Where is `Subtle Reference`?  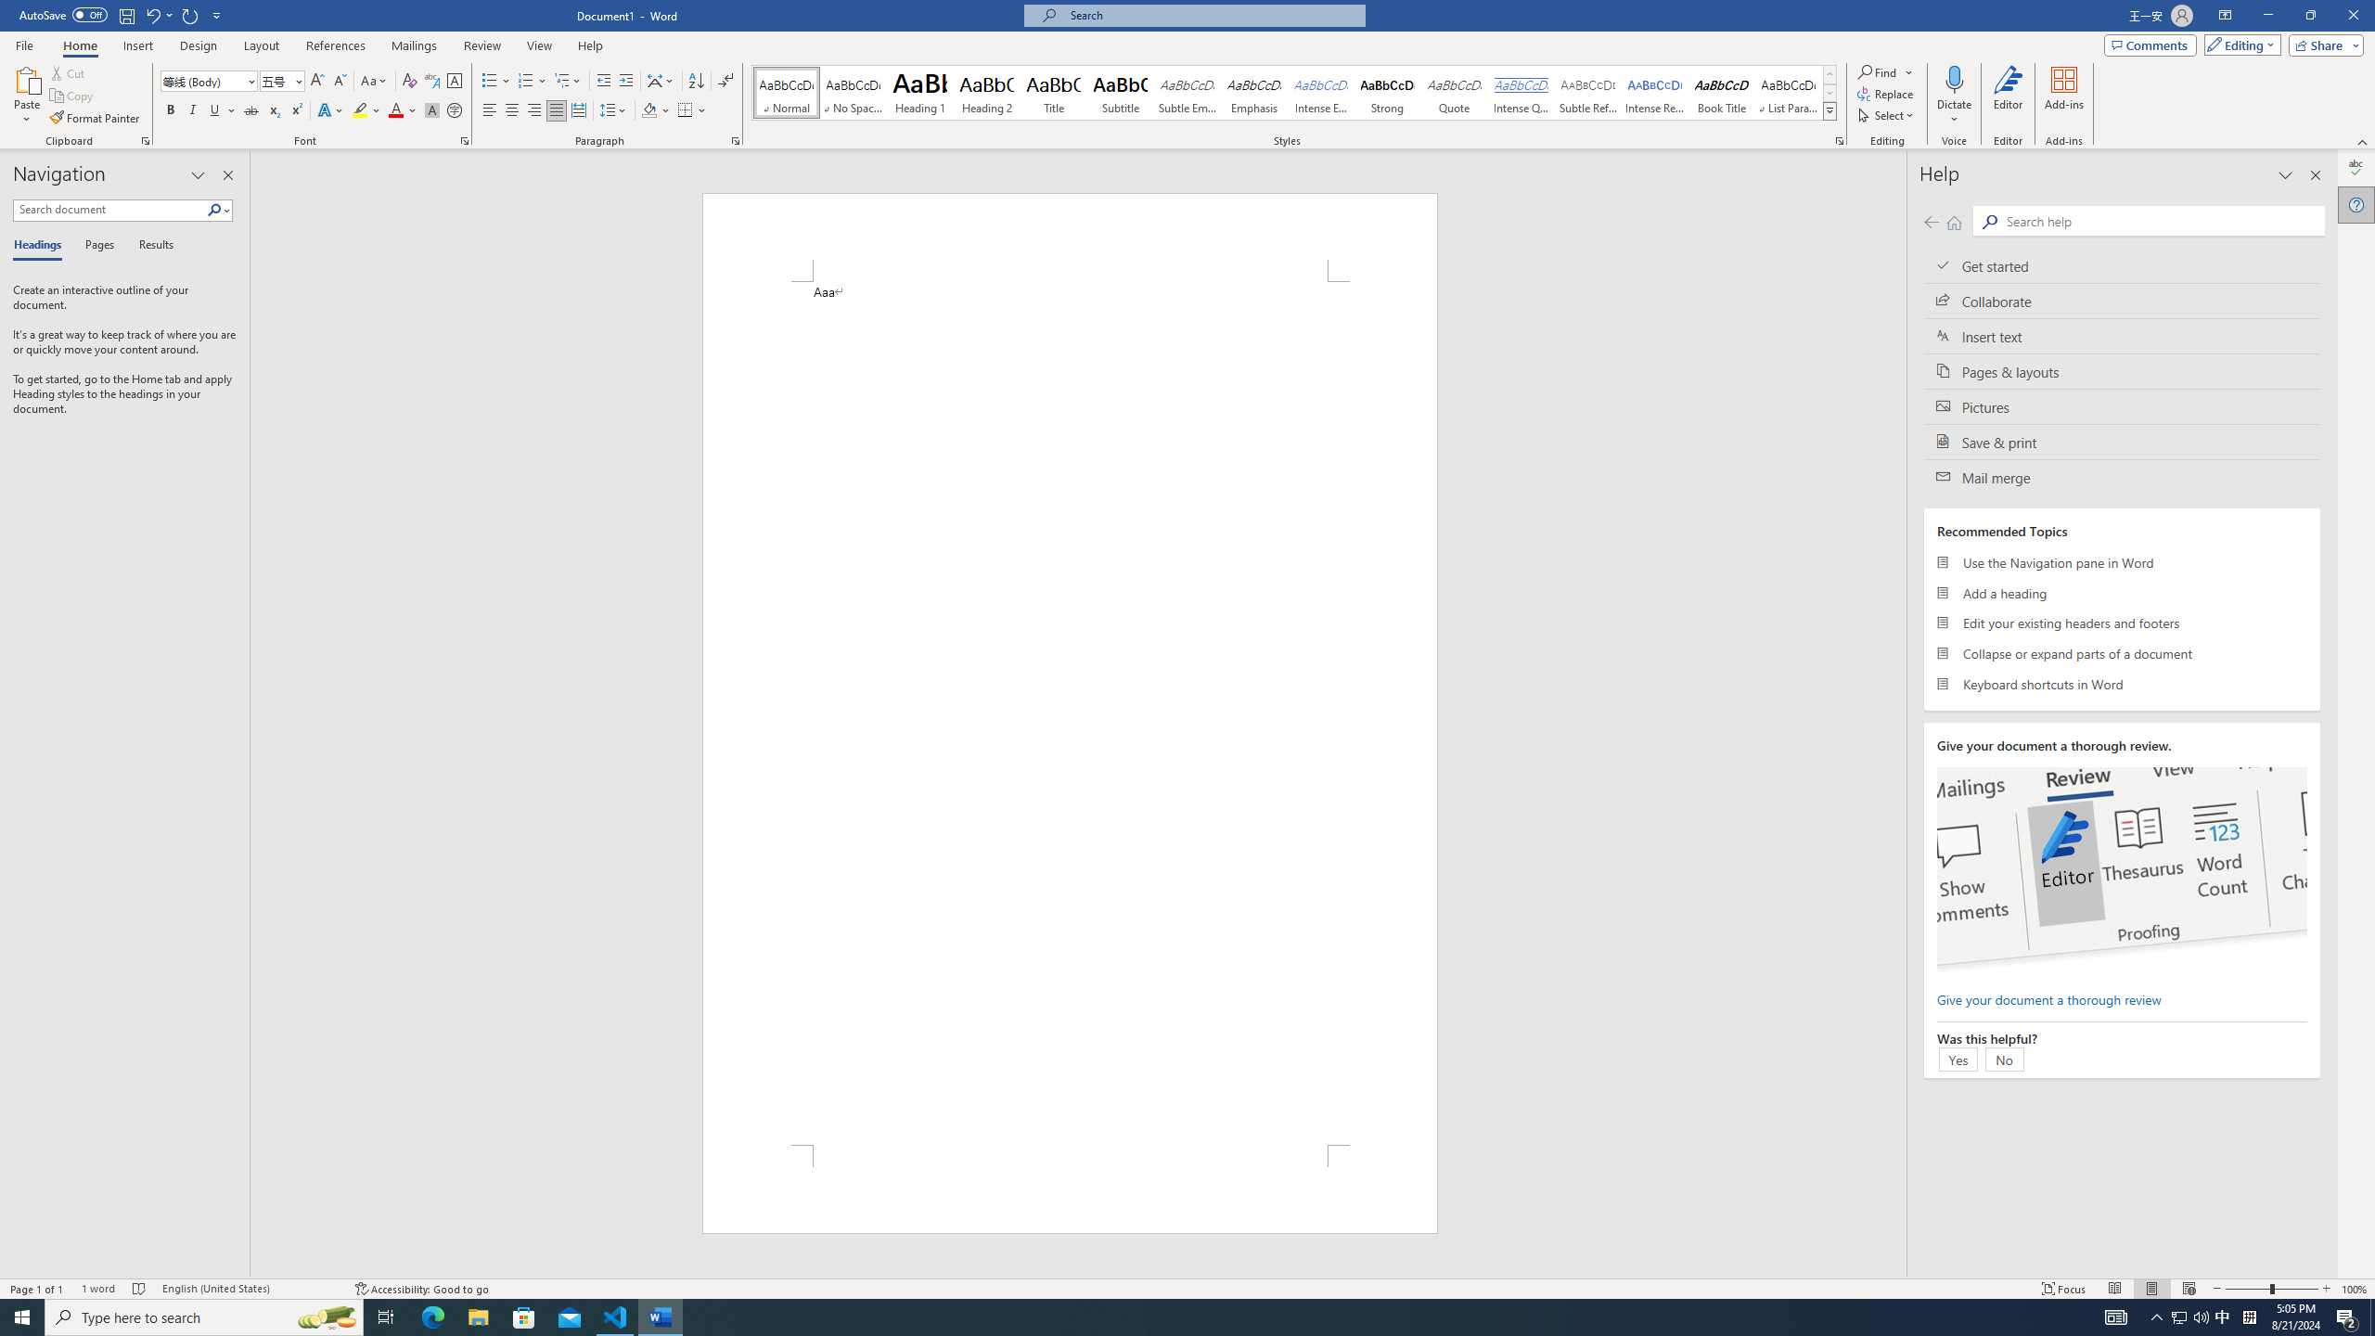
Subtle Reference is located at coordinates (1588, 93).